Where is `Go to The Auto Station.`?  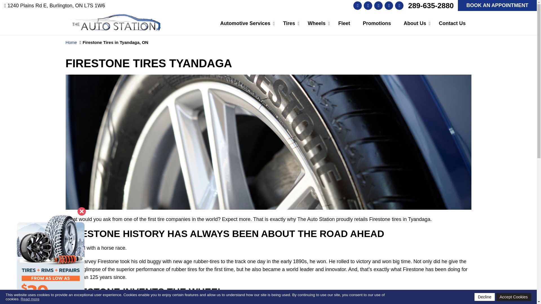
Go to The Auto Station. is located at coordinates (71, 42).